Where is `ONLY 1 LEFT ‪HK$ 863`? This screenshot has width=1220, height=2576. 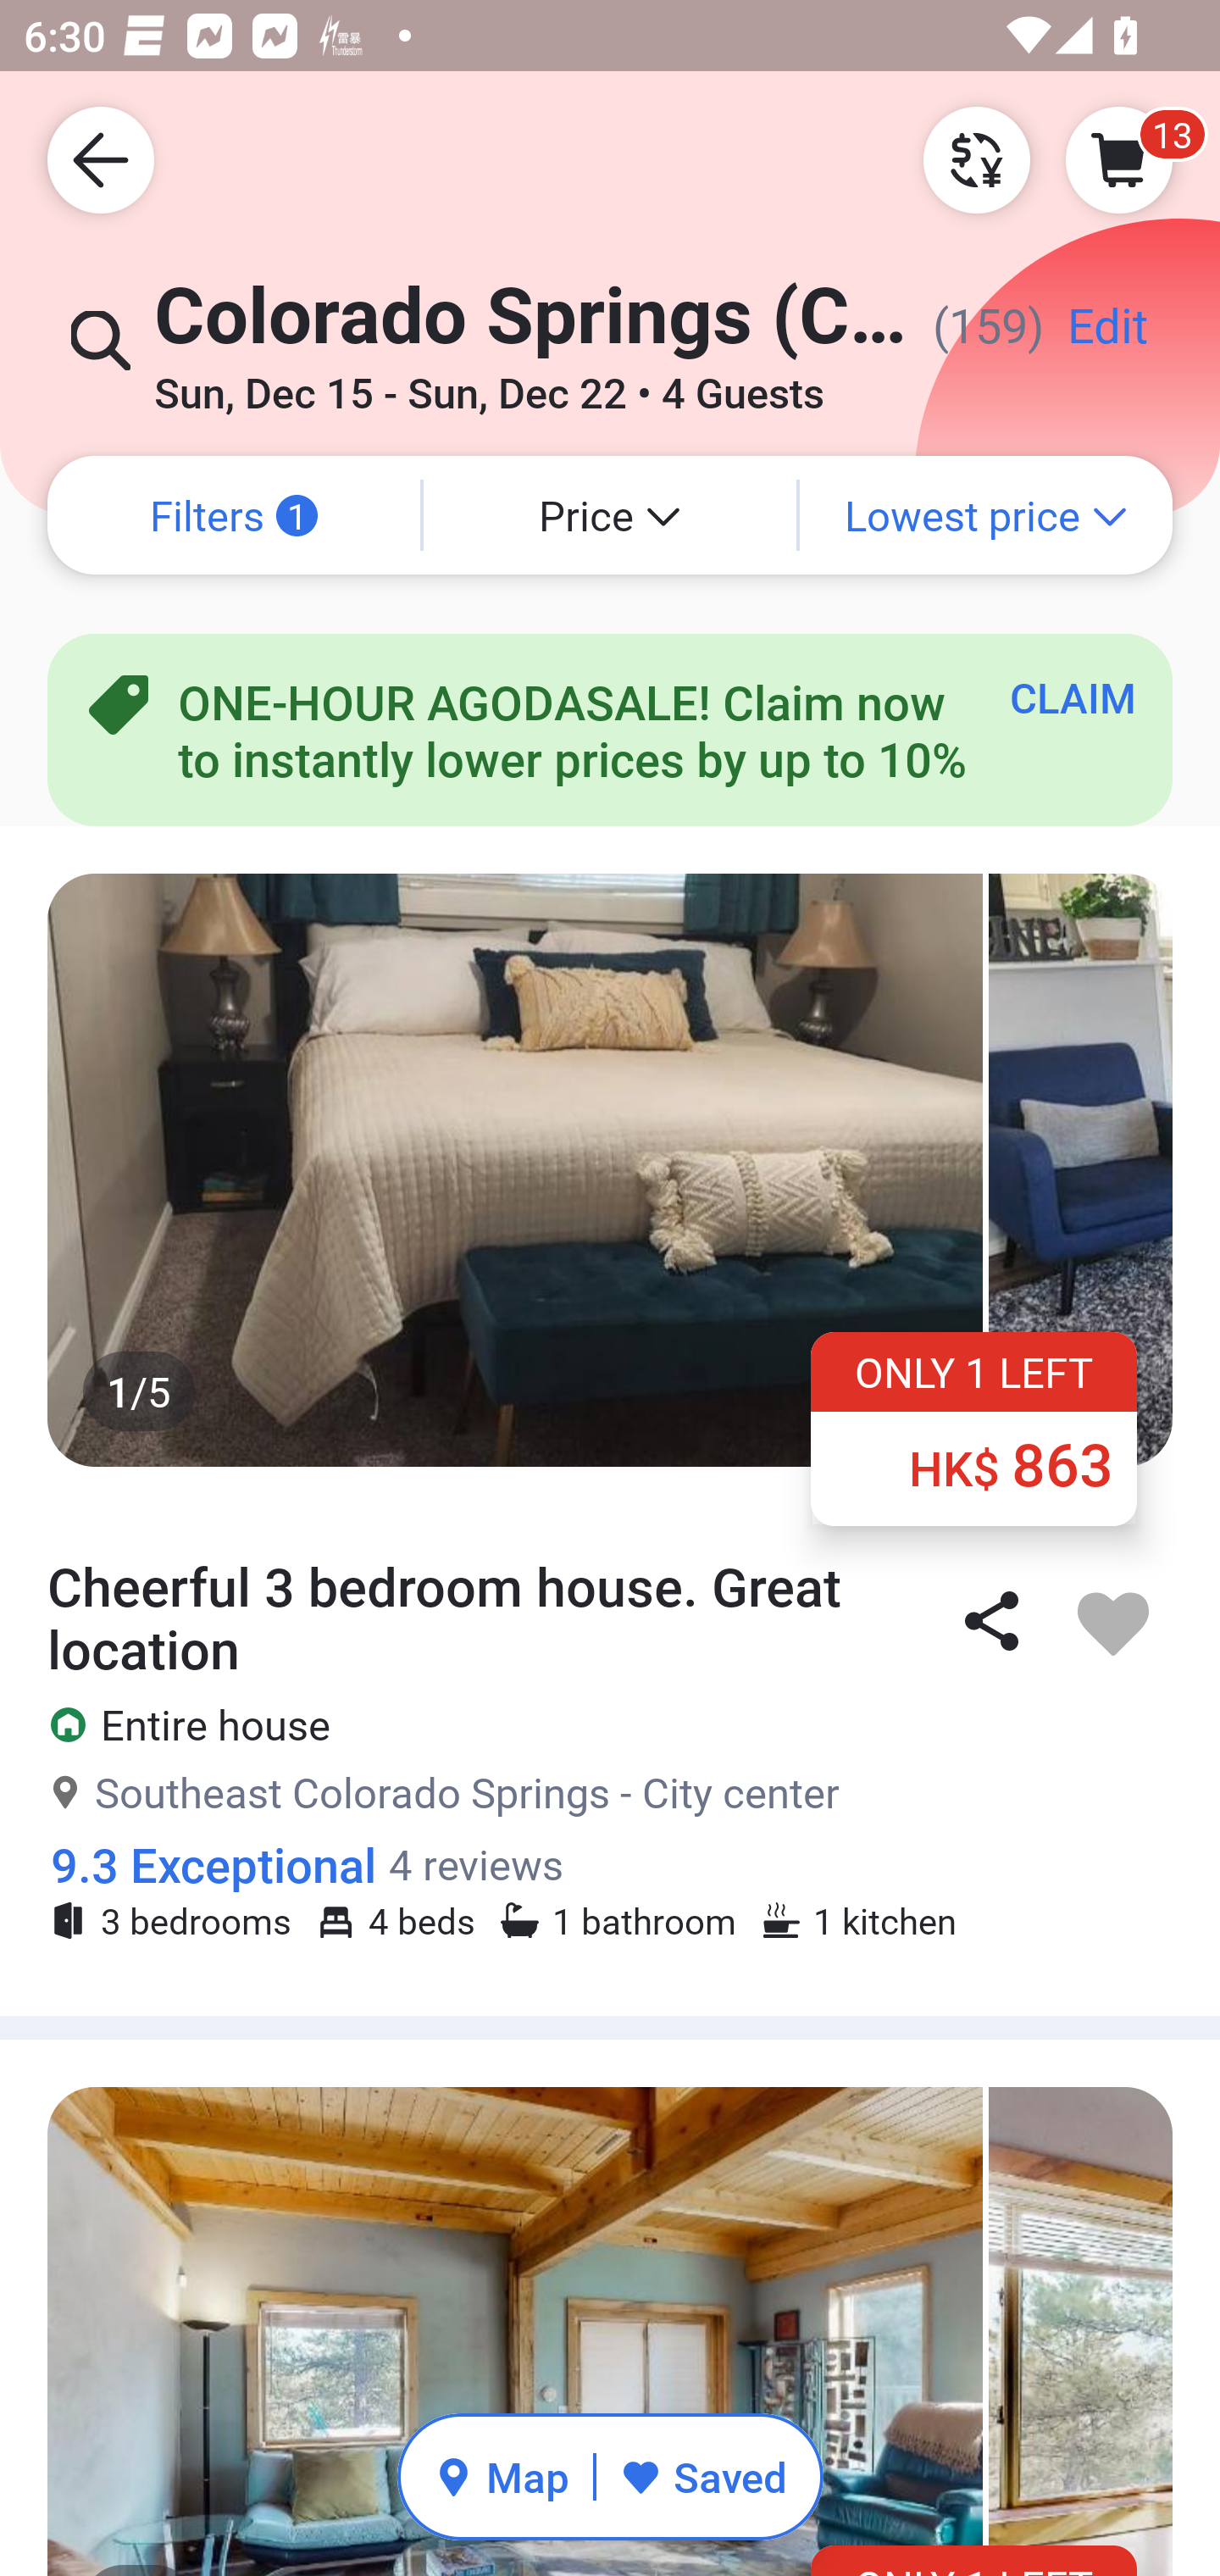
ONLY 1 LEFT ‪HK$ 863 is located at coordinates (974, 1428).